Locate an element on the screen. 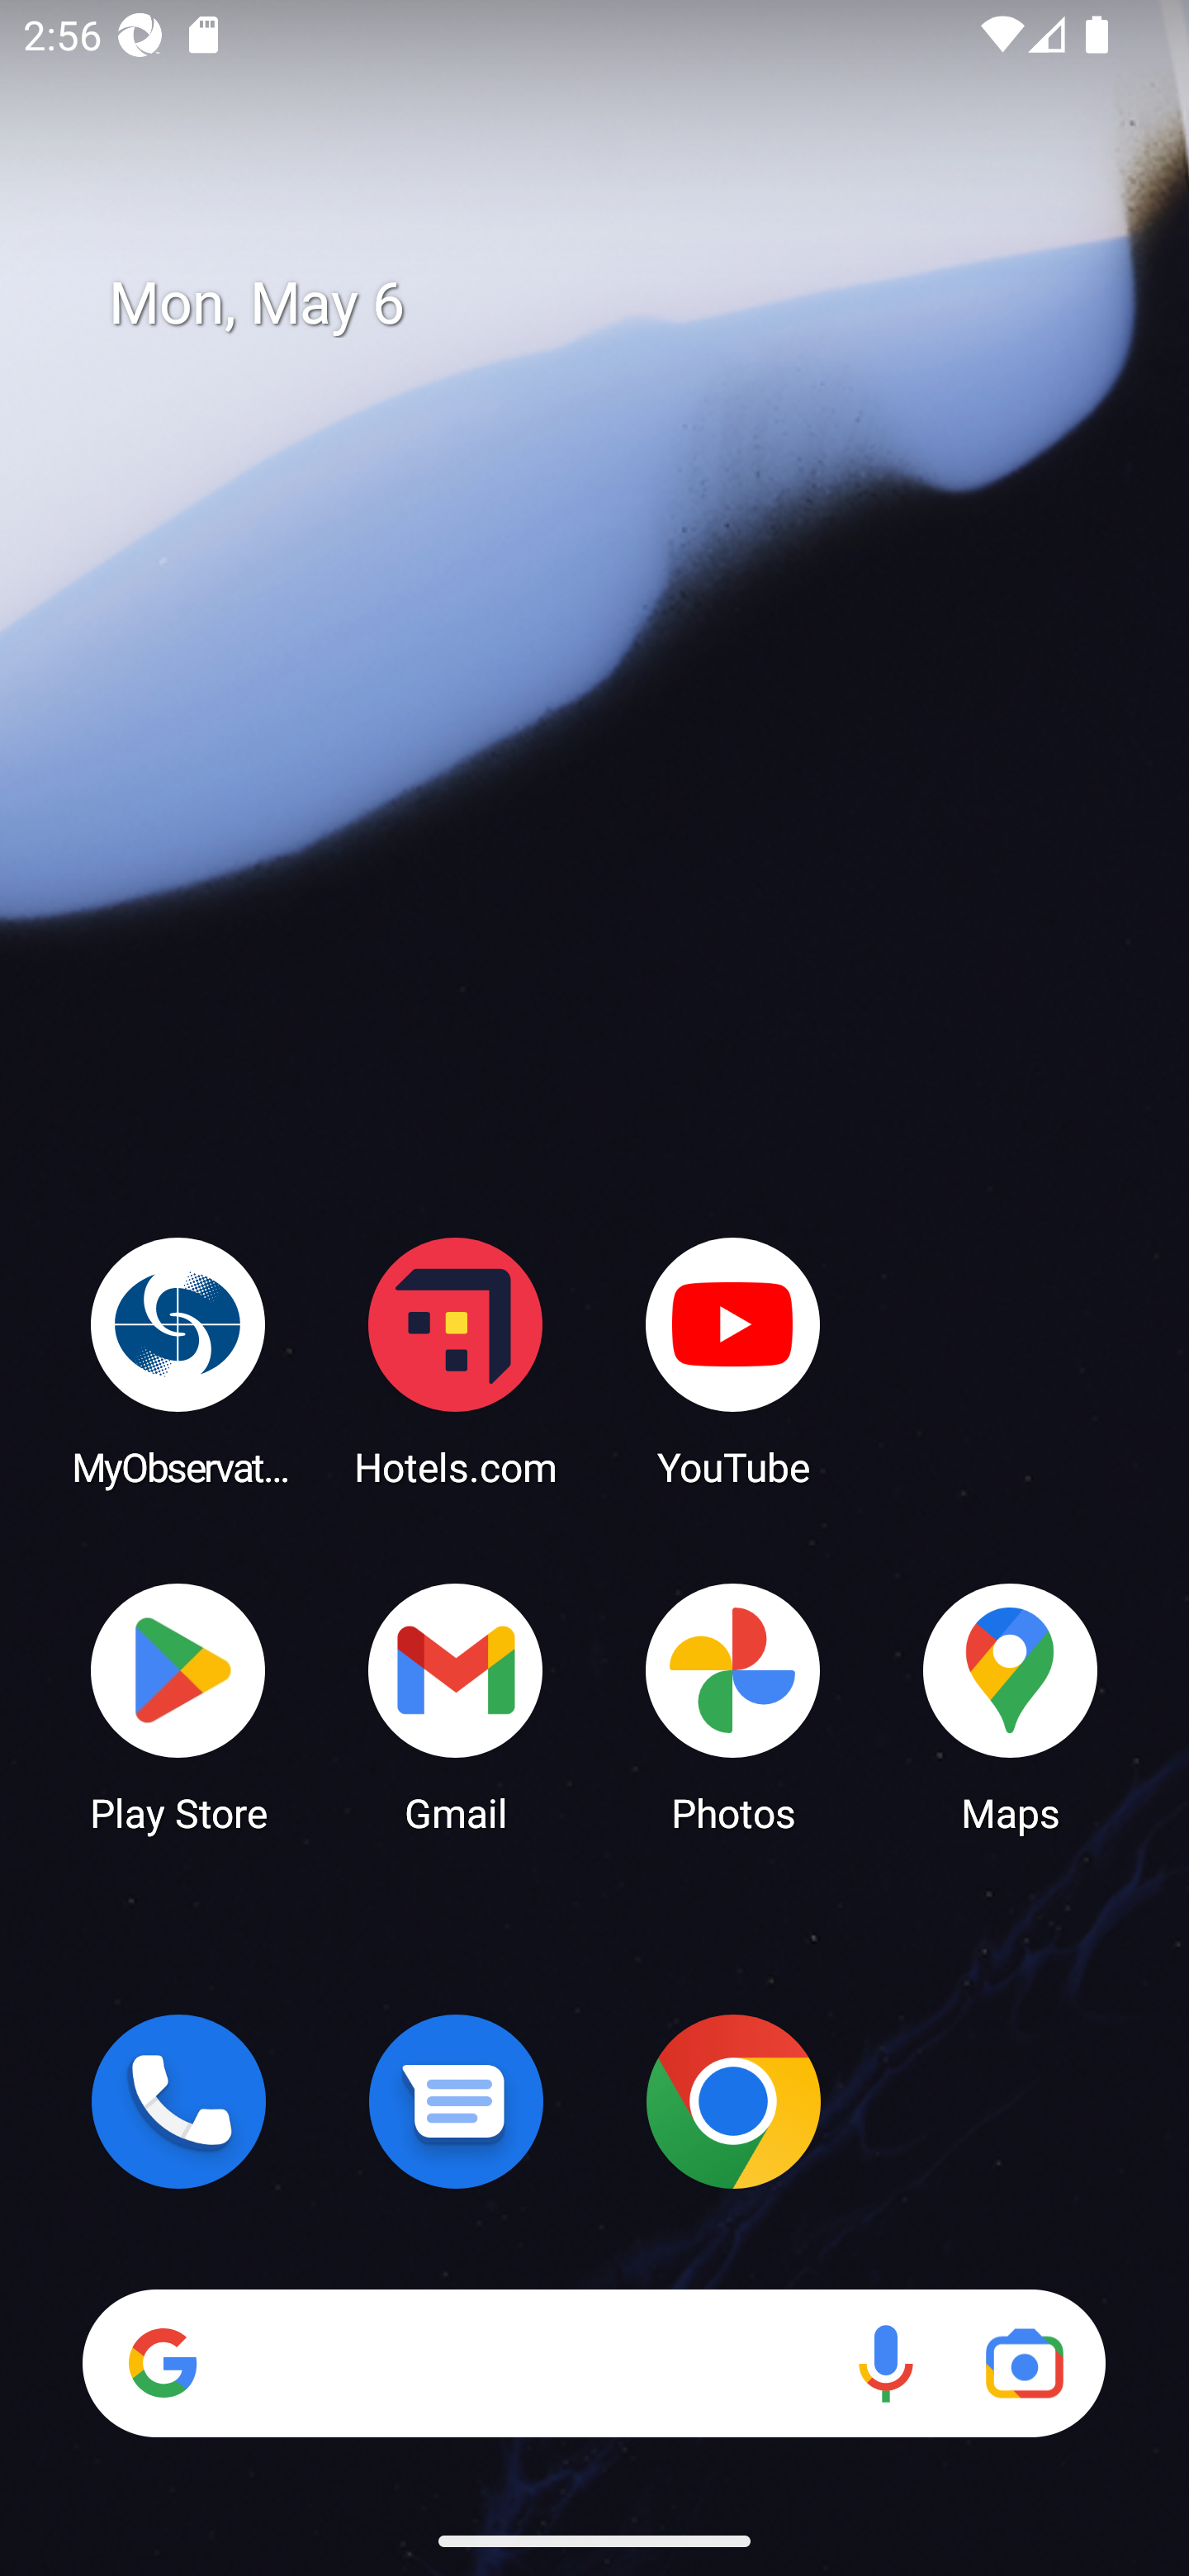 This screenshot has width=1189, height=2576. Photos is located at coordinates (733, 1706).